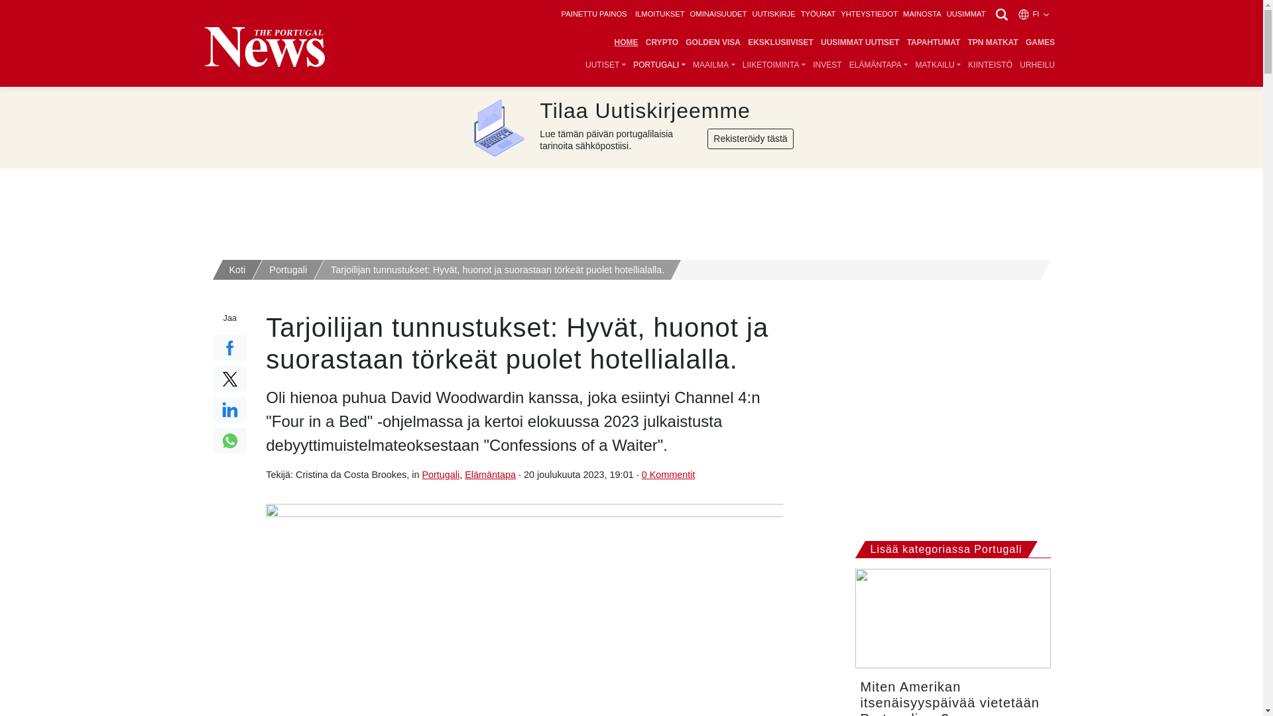 This screenshot has width=1273, height=716. I want to click on UUSIMMAT, so click(966, 14).